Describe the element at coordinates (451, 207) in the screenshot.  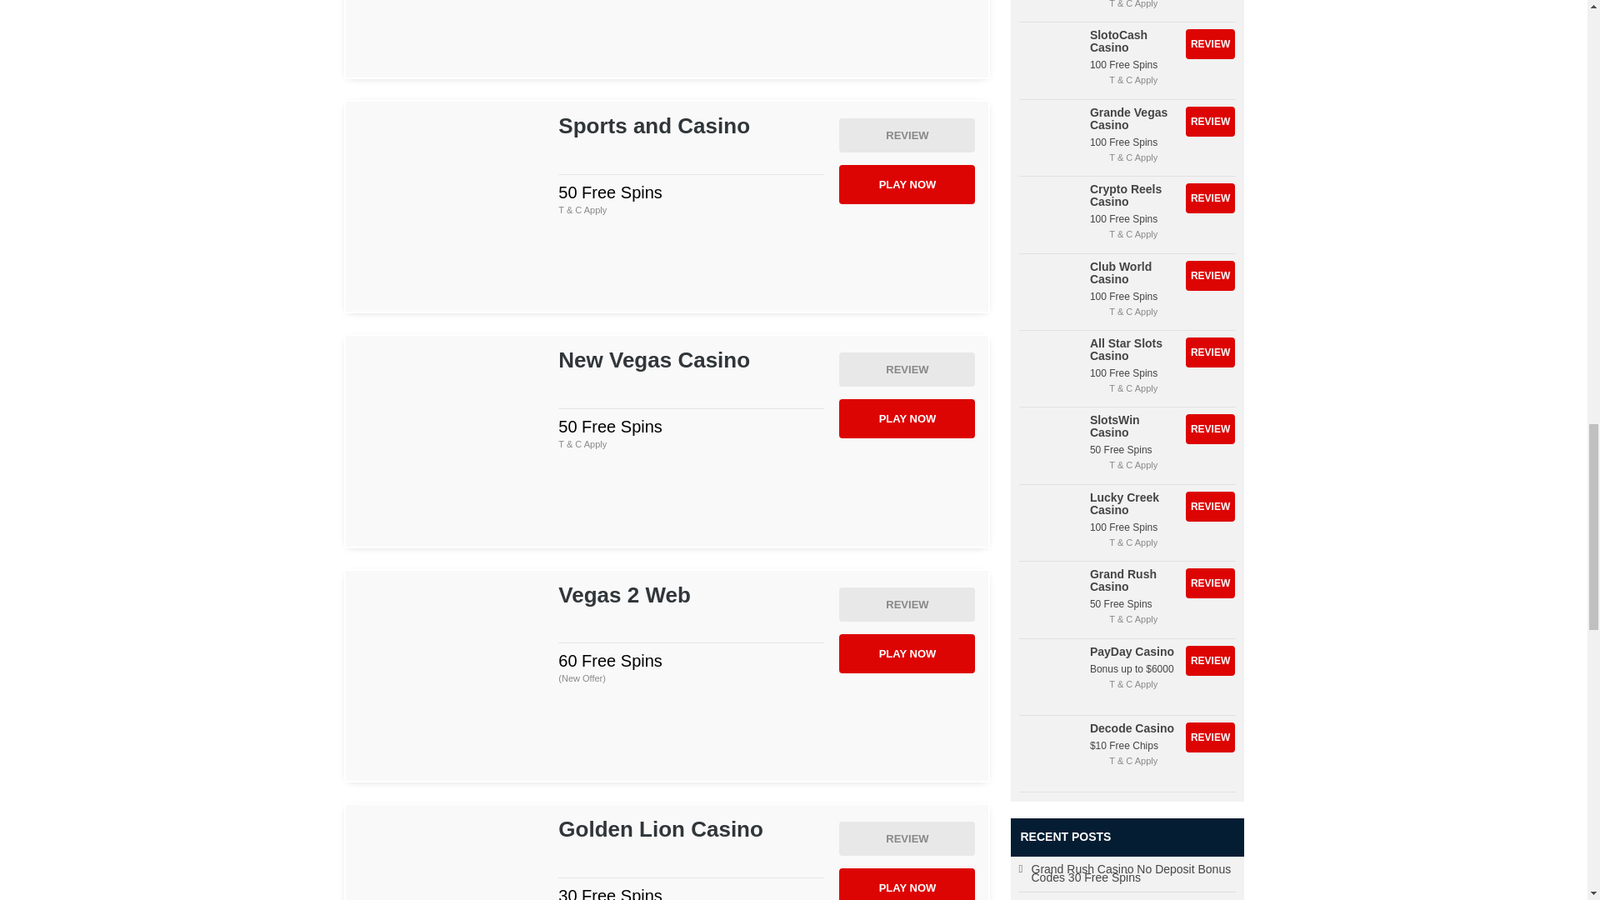
I see `Sports and Casino` at that location.